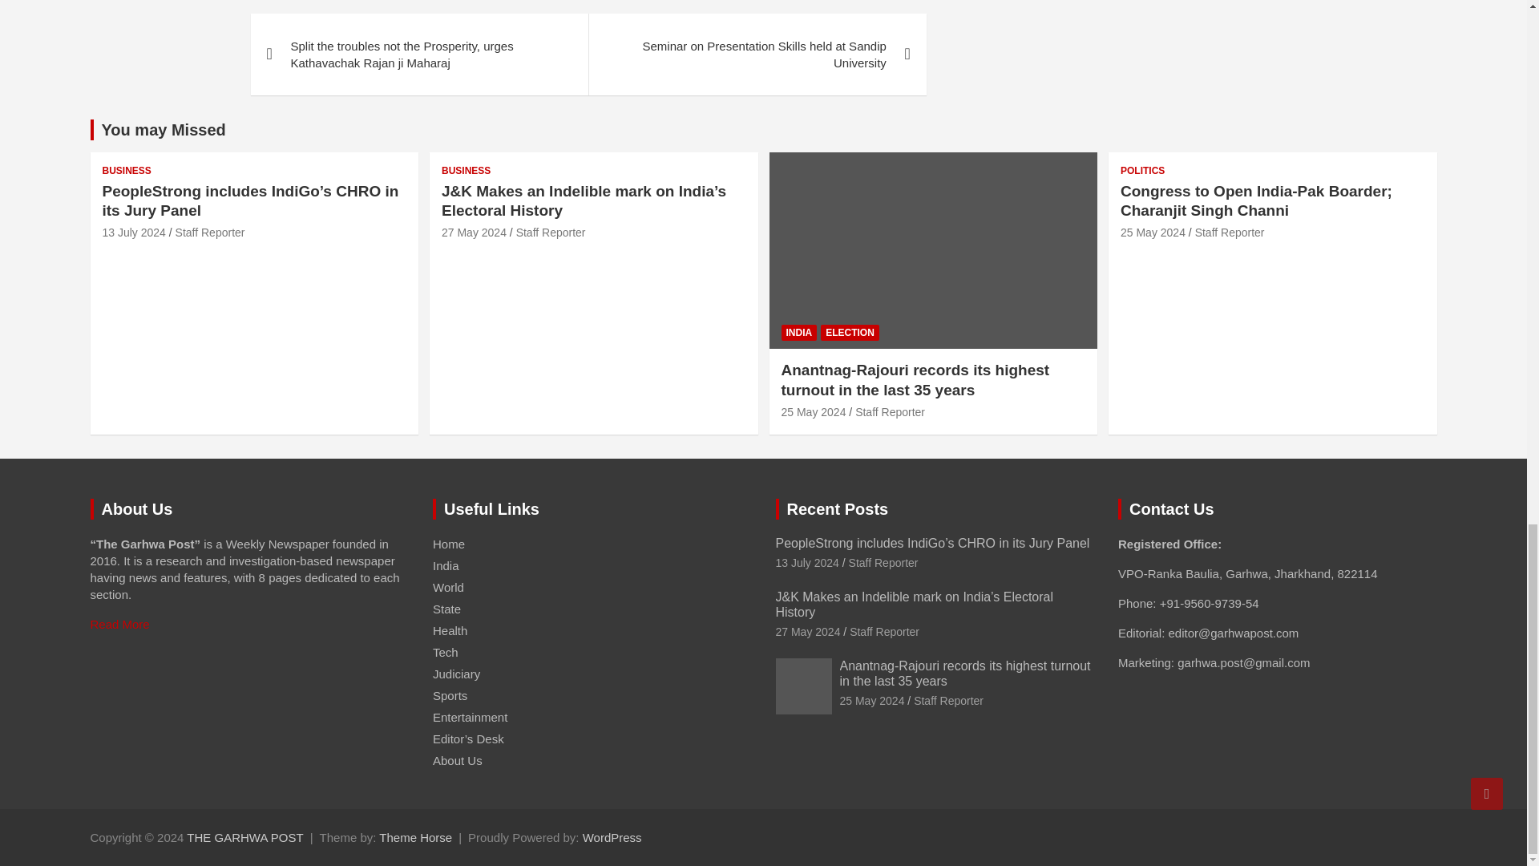 The image size is (1539, 866). What do you see at coordinates (757, 55) in the screenshot?
I see `Seminar on Presentation Skills held at Sandip University` at bounding box center [757, 55].